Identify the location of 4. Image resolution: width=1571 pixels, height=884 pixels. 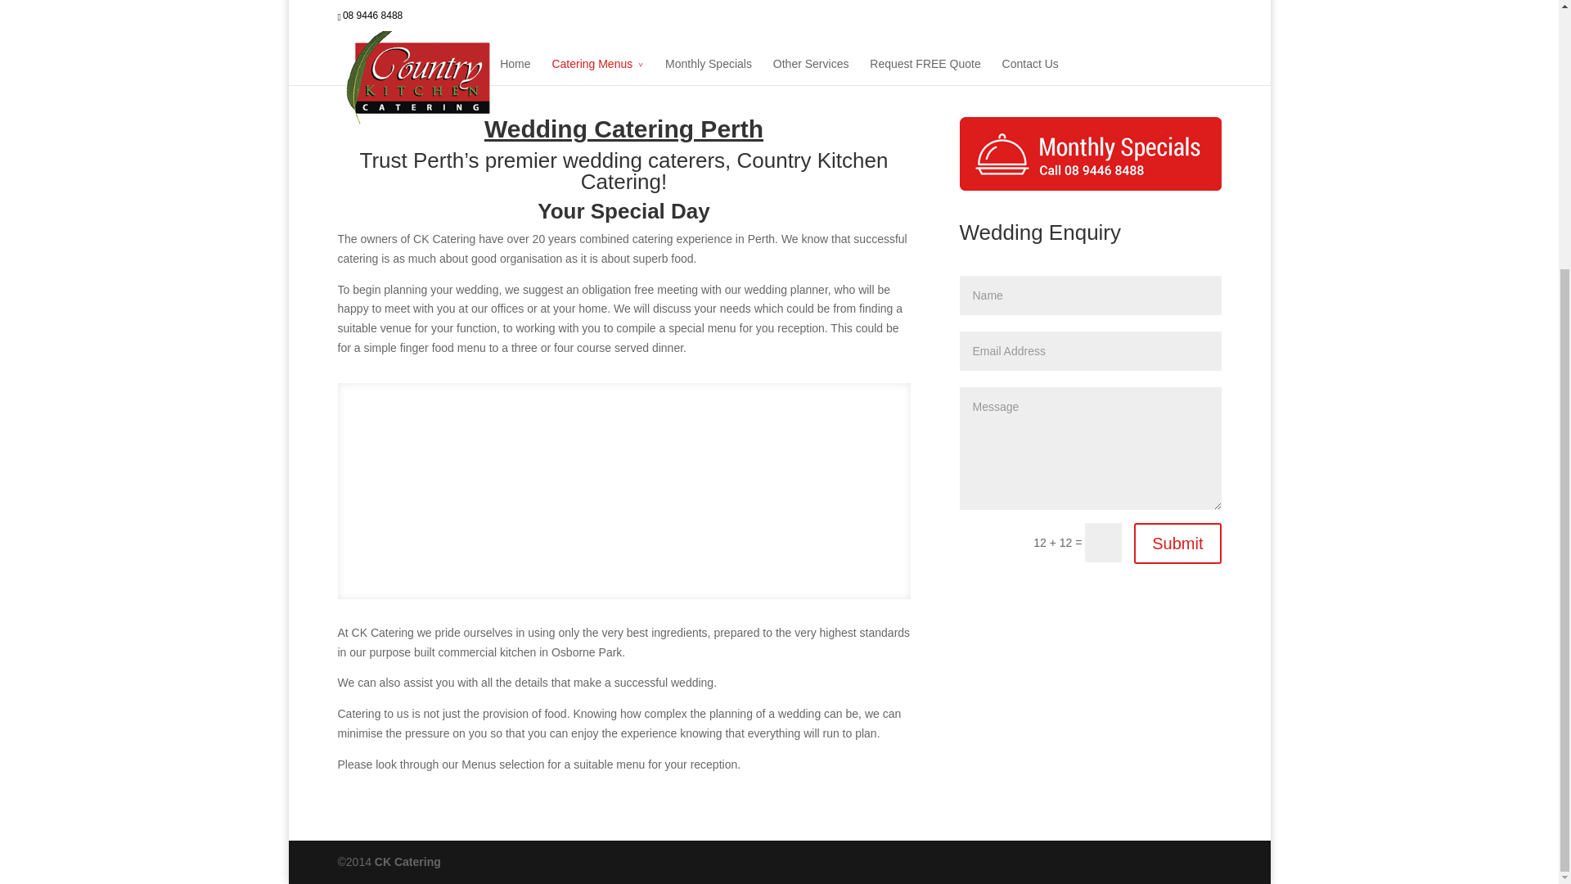
(644, 566).